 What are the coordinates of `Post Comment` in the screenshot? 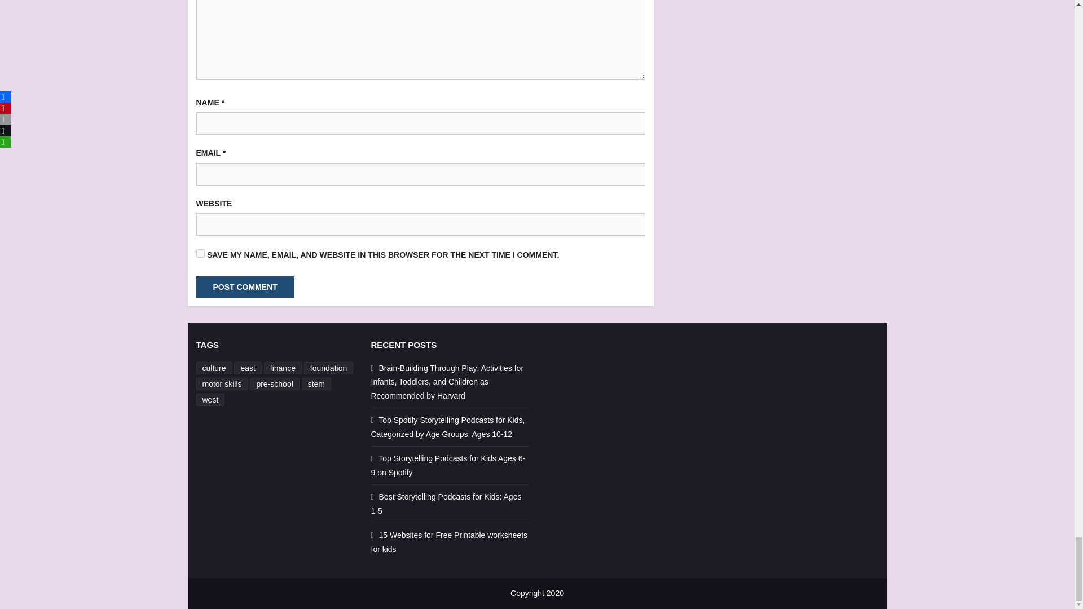 It's located at (245, 287).